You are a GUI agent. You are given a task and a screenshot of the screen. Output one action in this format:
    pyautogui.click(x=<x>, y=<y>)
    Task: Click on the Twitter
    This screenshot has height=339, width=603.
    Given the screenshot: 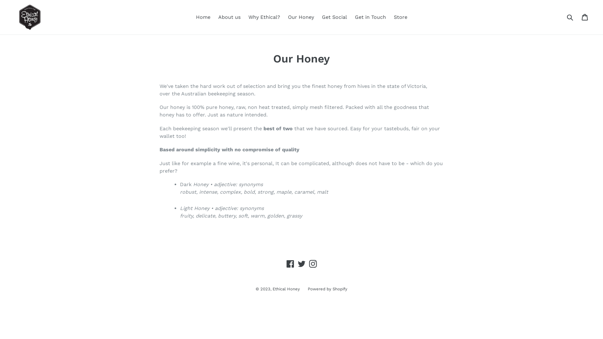 What is the action you would take?
    pyautogui.click(x=301, y=264)
    